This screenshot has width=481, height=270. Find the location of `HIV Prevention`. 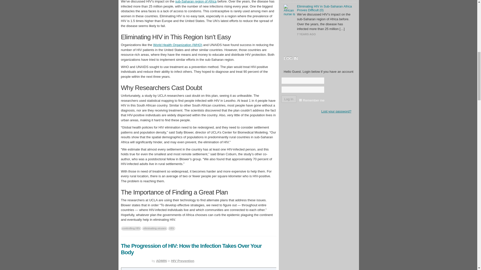

HIV Prevention is located at coordinates (183, 260).